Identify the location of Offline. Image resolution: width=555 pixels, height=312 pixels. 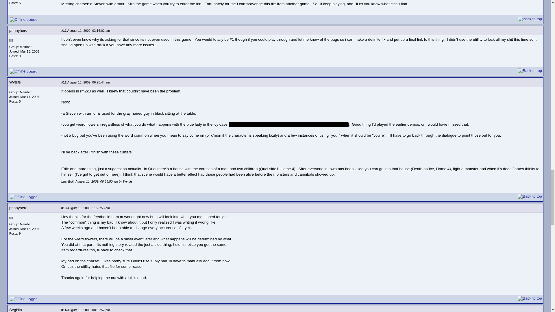
(18, 299).